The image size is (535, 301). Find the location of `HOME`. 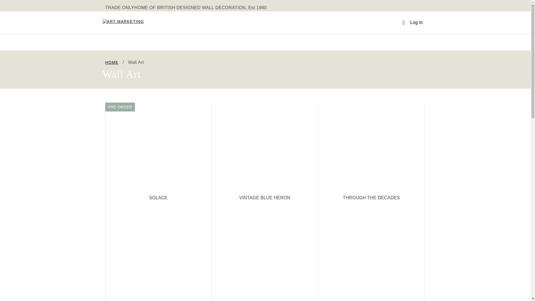

HOME is located at coordinates (112, 62).